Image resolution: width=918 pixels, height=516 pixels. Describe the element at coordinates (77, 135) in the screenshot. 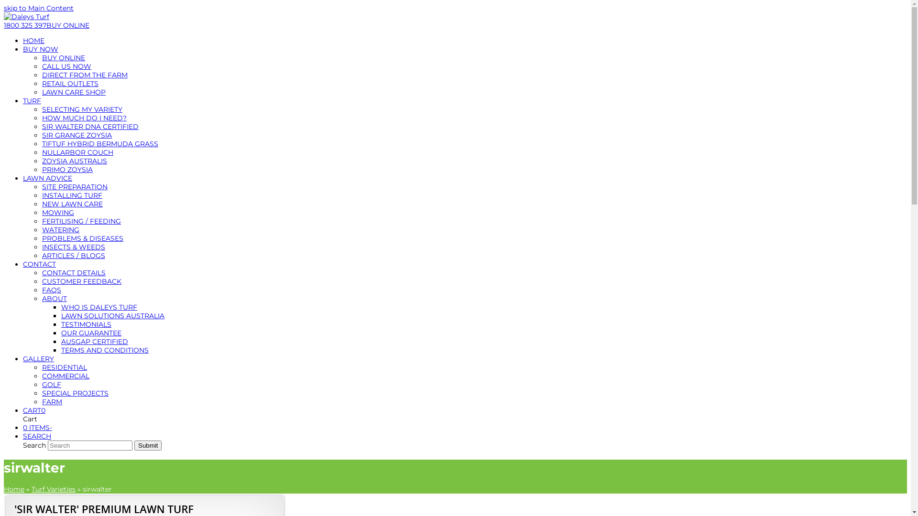

I see `SIR GRANGE ZOYSIA` at that location.